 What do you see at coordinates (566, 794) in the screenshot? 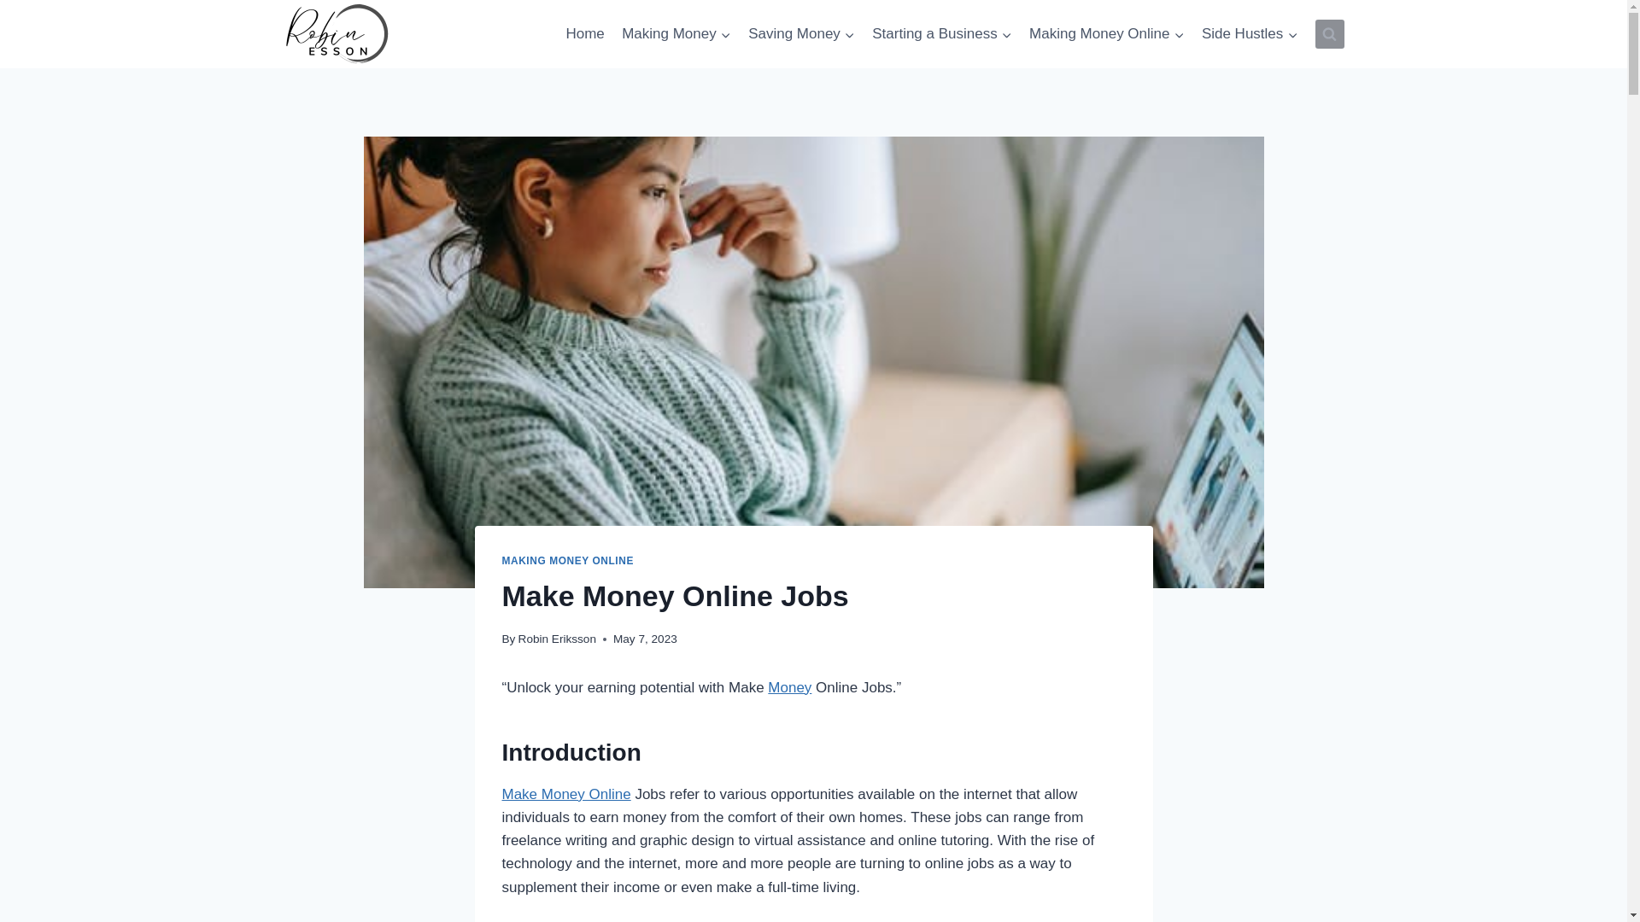
I see `Make Money Online` at bounding box center [566, 794].